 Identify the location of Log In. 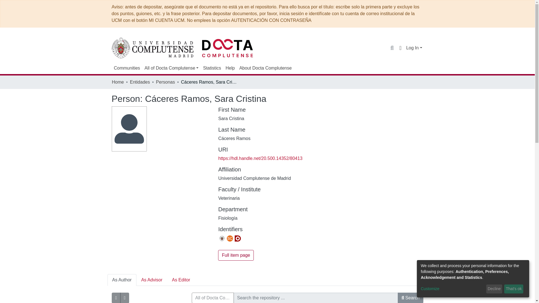
(414, 48).